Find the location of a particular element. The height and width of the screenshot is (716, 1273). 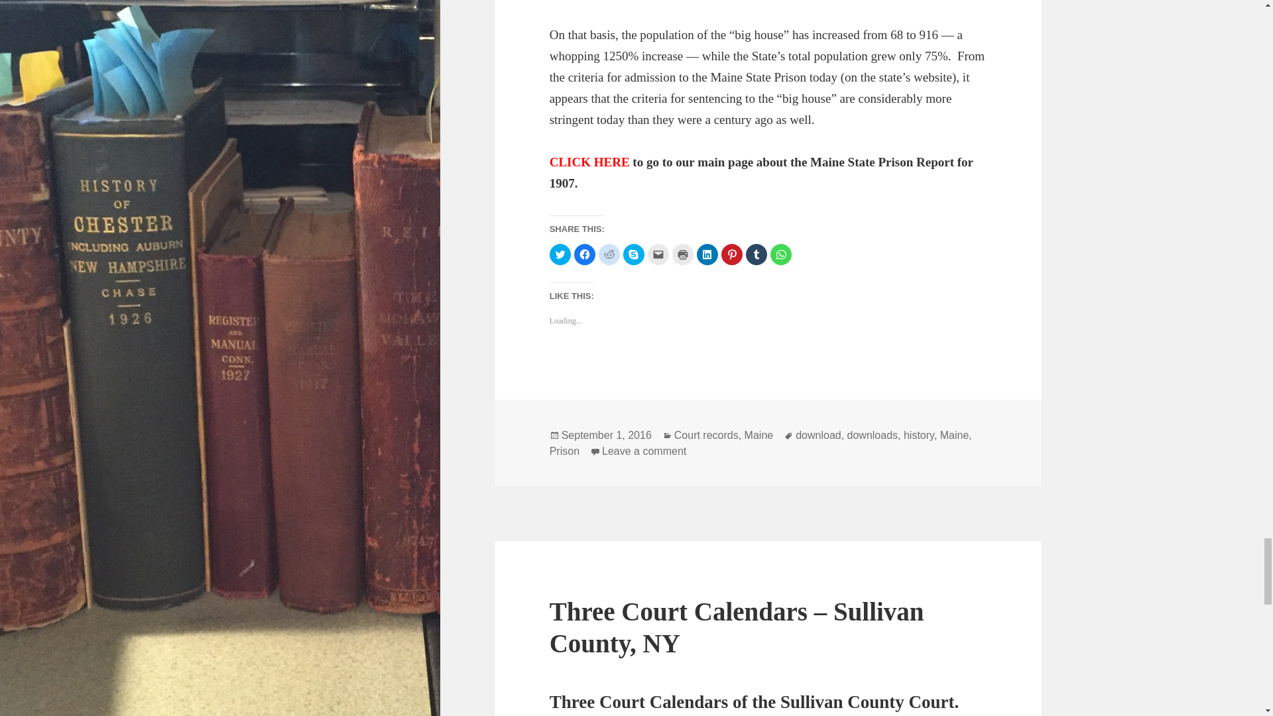

Click to share on Skype is located at coordinates (634, 255).